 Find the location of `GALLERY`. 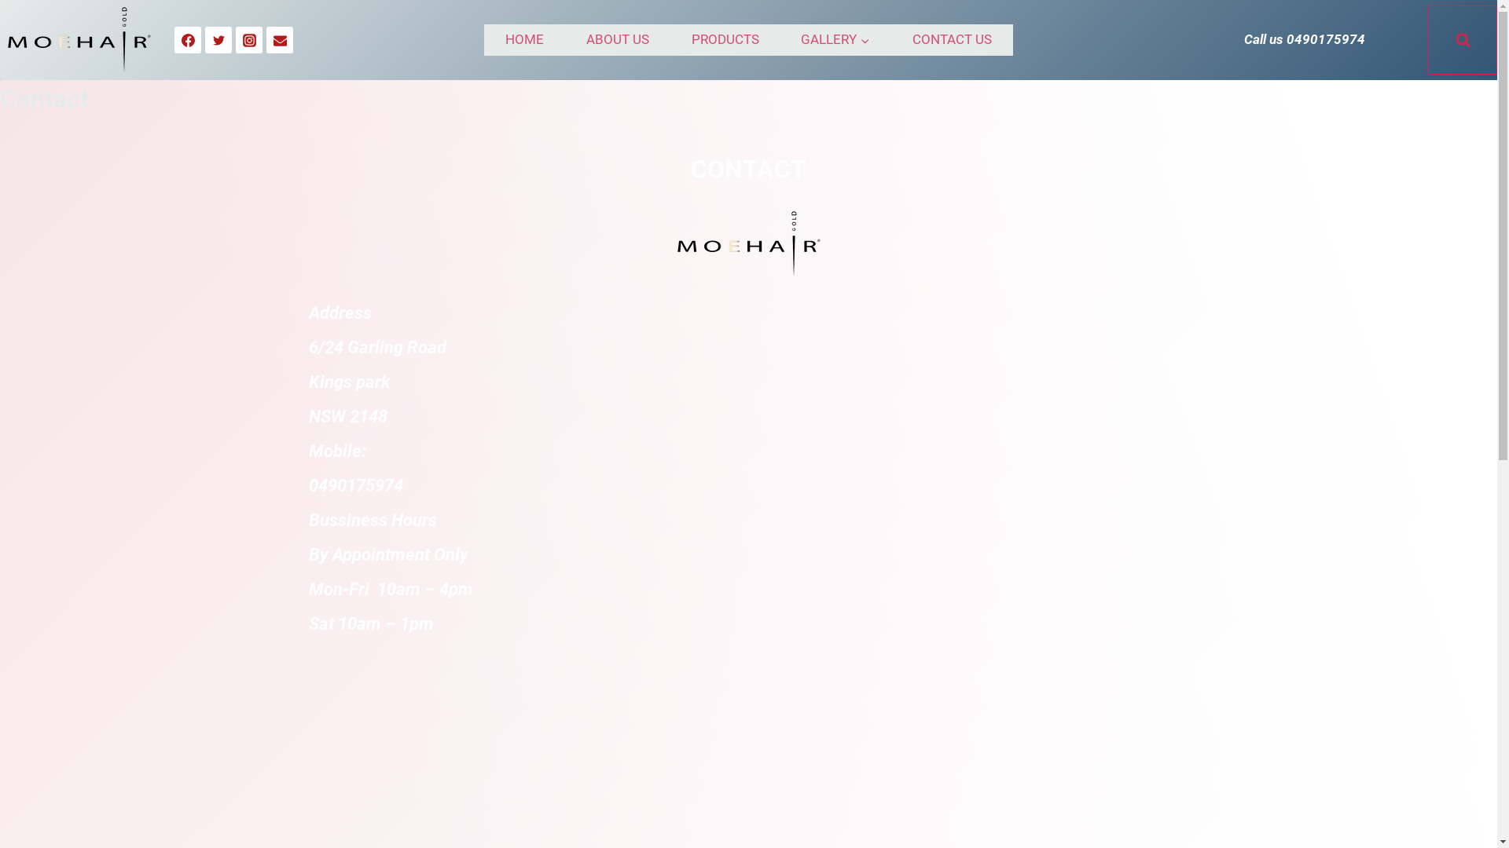

GALLERY is located at coordinates (835, 41).